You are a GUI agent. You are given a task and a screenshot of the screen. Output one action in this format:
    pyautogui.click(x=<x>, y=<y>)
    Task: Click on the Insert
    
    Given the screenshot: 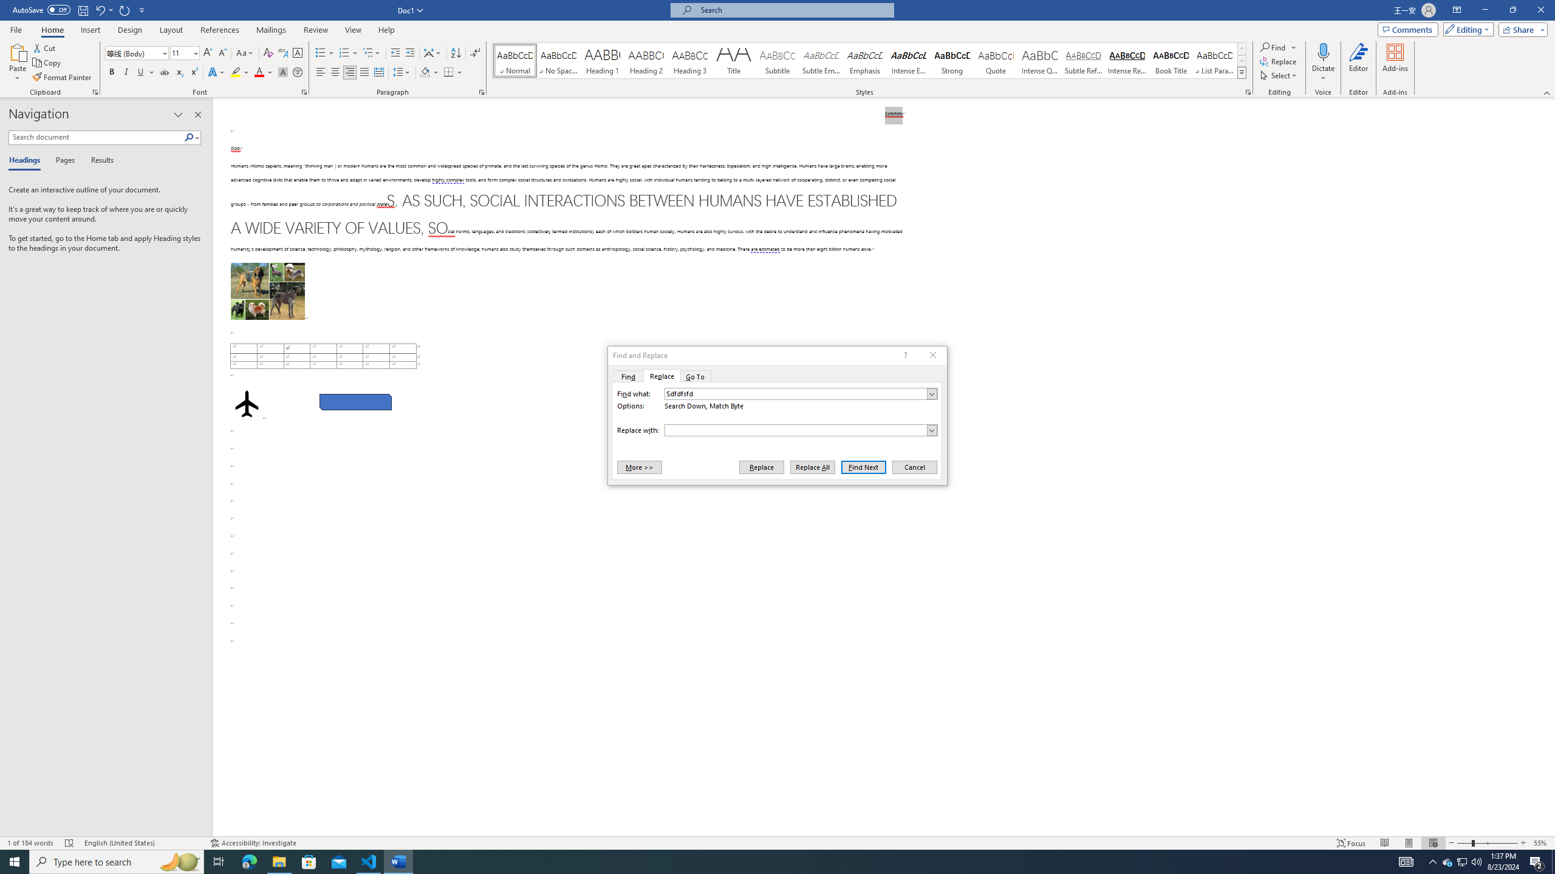 What is the action you would take?
    pyautogui.click(x=90, y=30)
    